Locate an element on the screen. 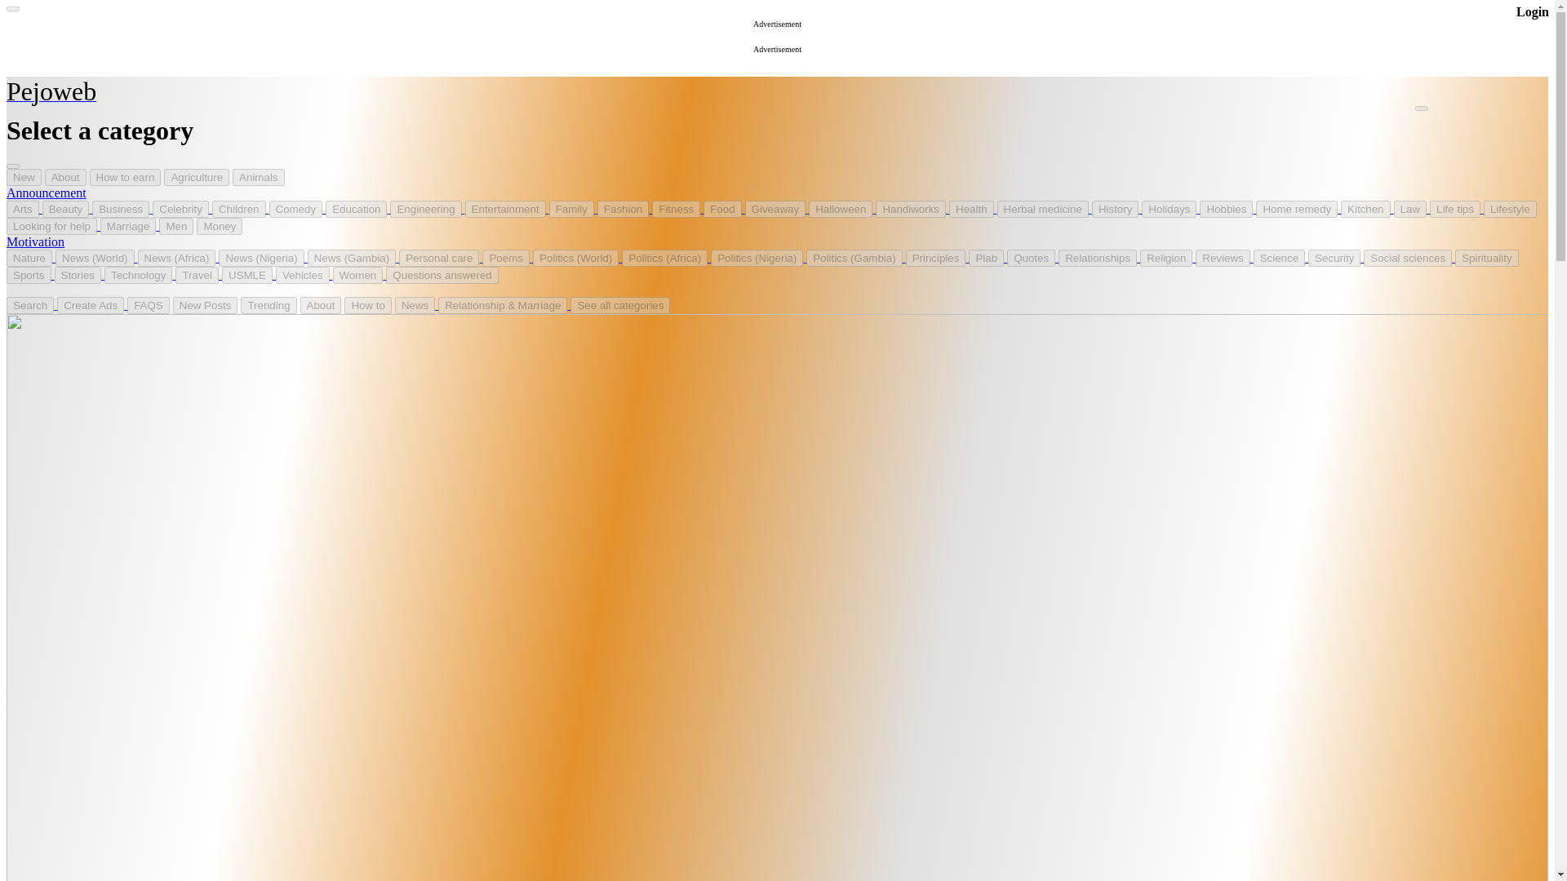 The height and width of the screenshot is (881, 1567). Comedy is located at coordinates (297, 208).